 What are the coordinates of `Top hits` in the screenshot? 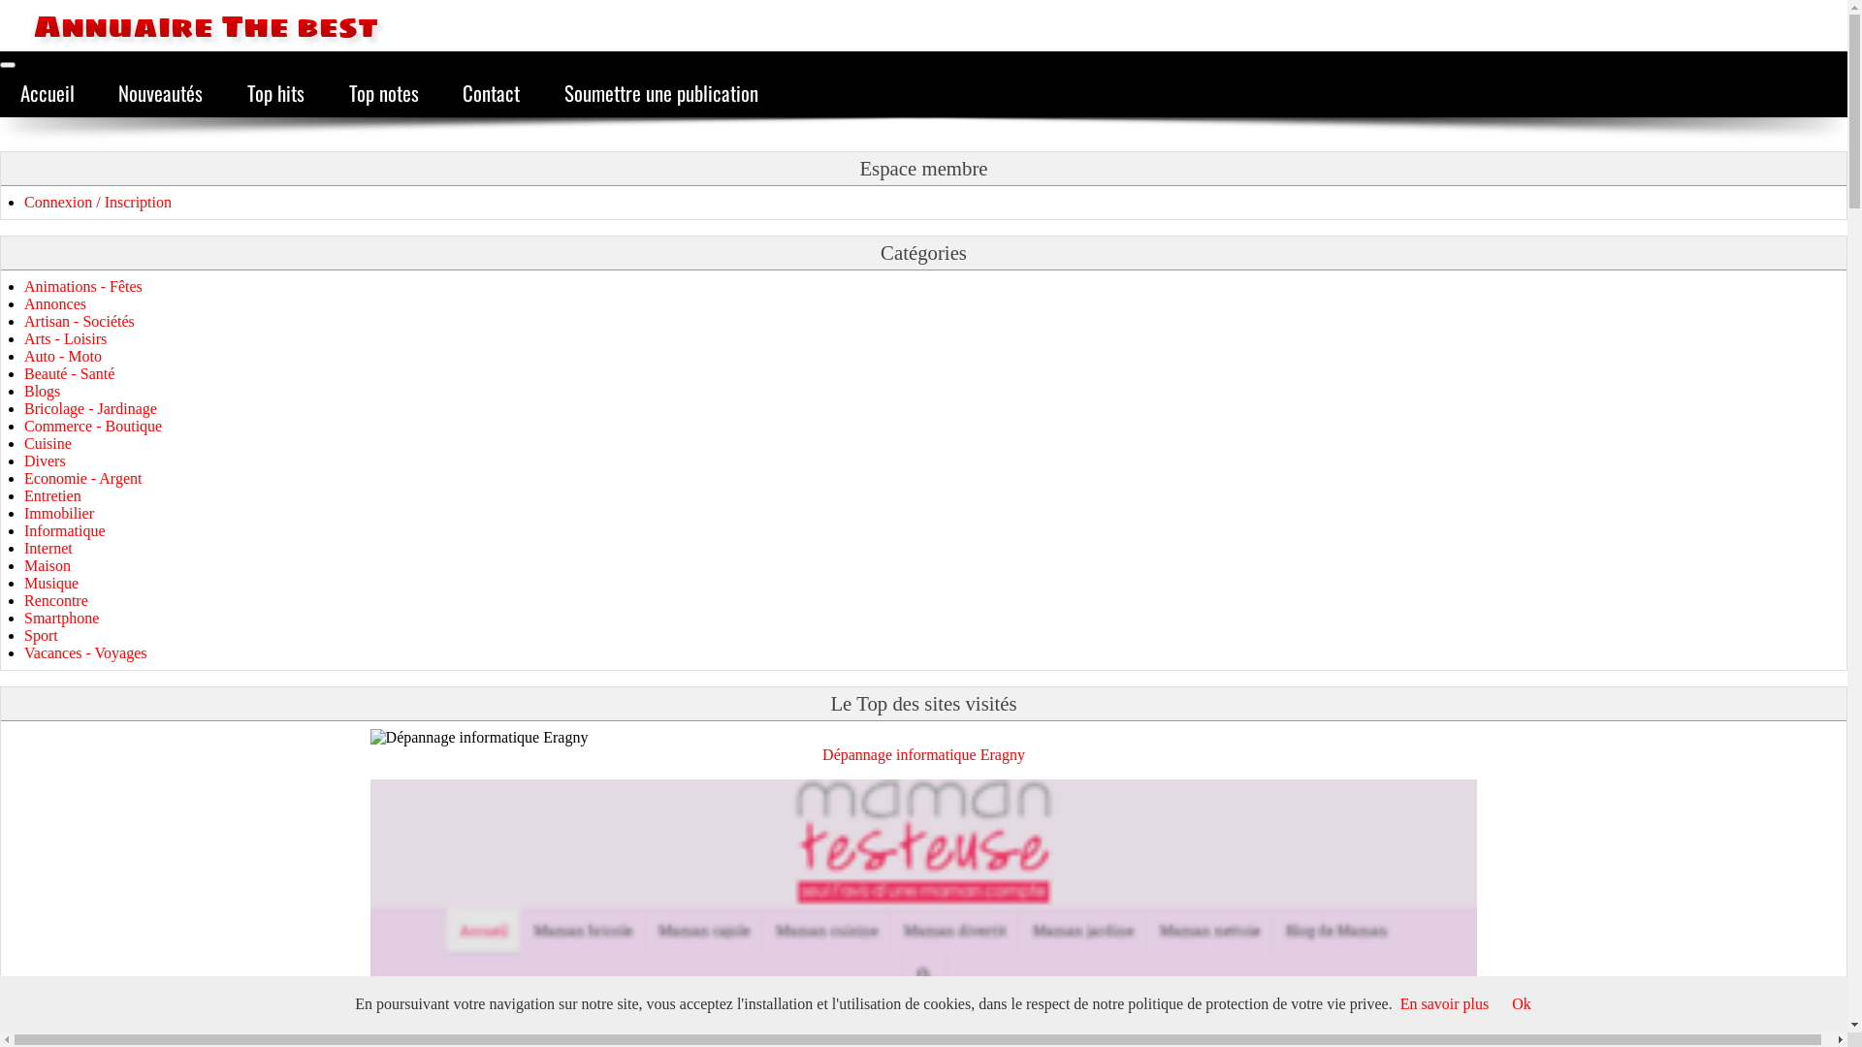 It's located at (275, 93).